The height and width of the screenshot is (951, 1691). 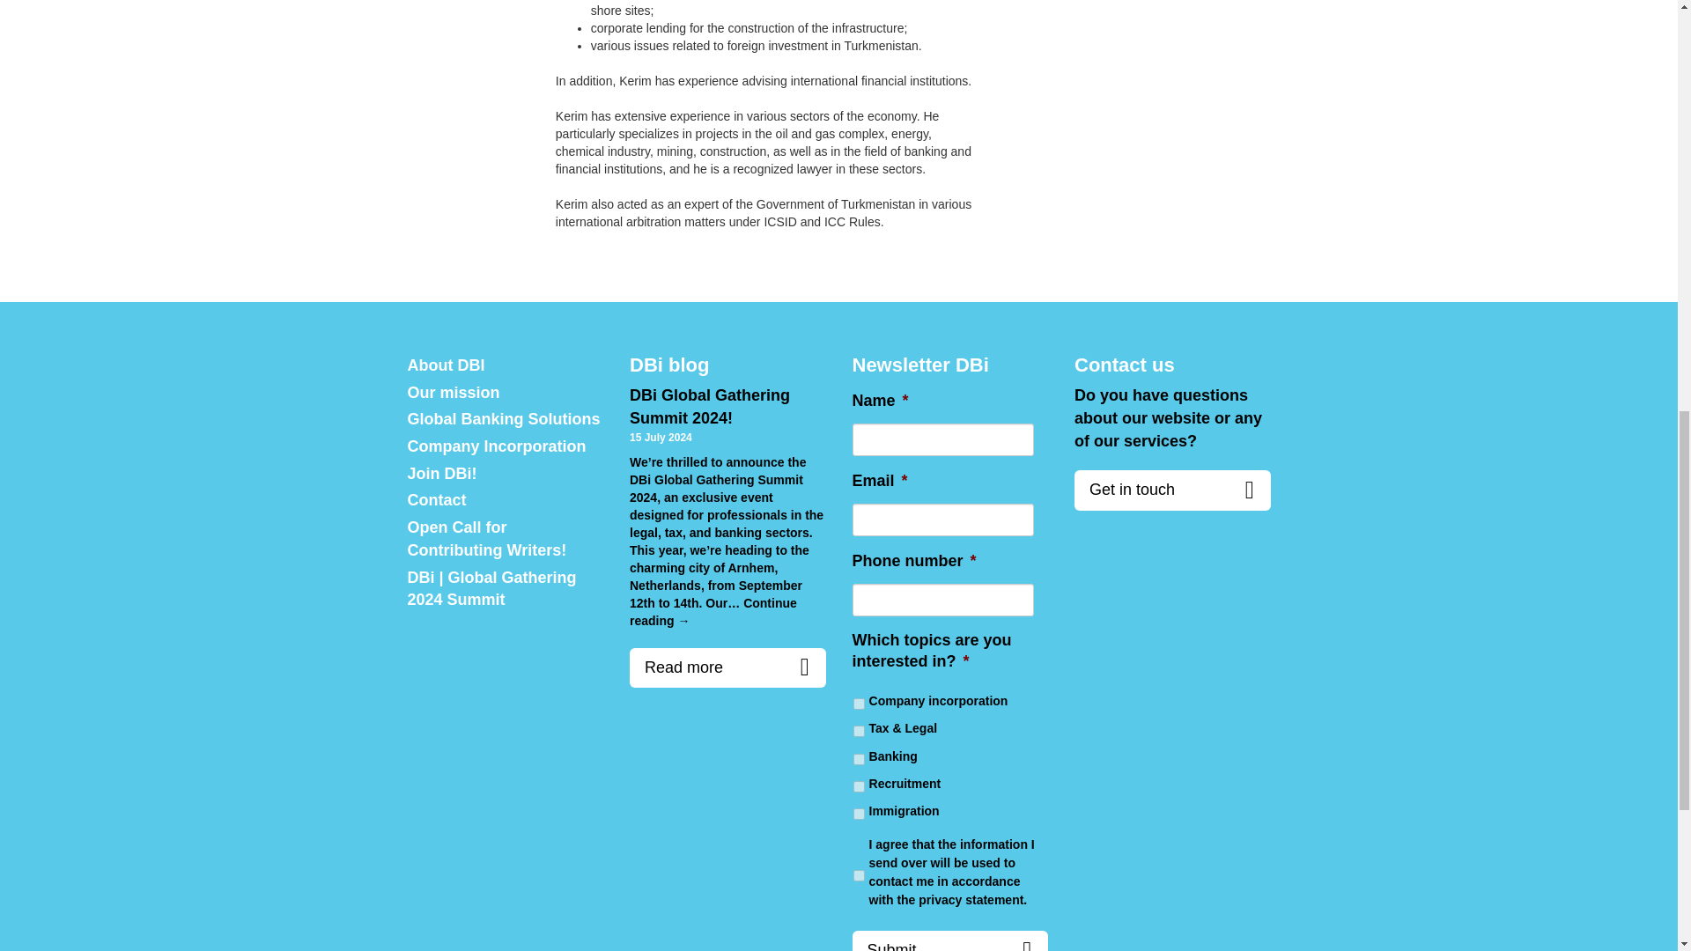 I want to click on Banking, so click(x=858, y=759).